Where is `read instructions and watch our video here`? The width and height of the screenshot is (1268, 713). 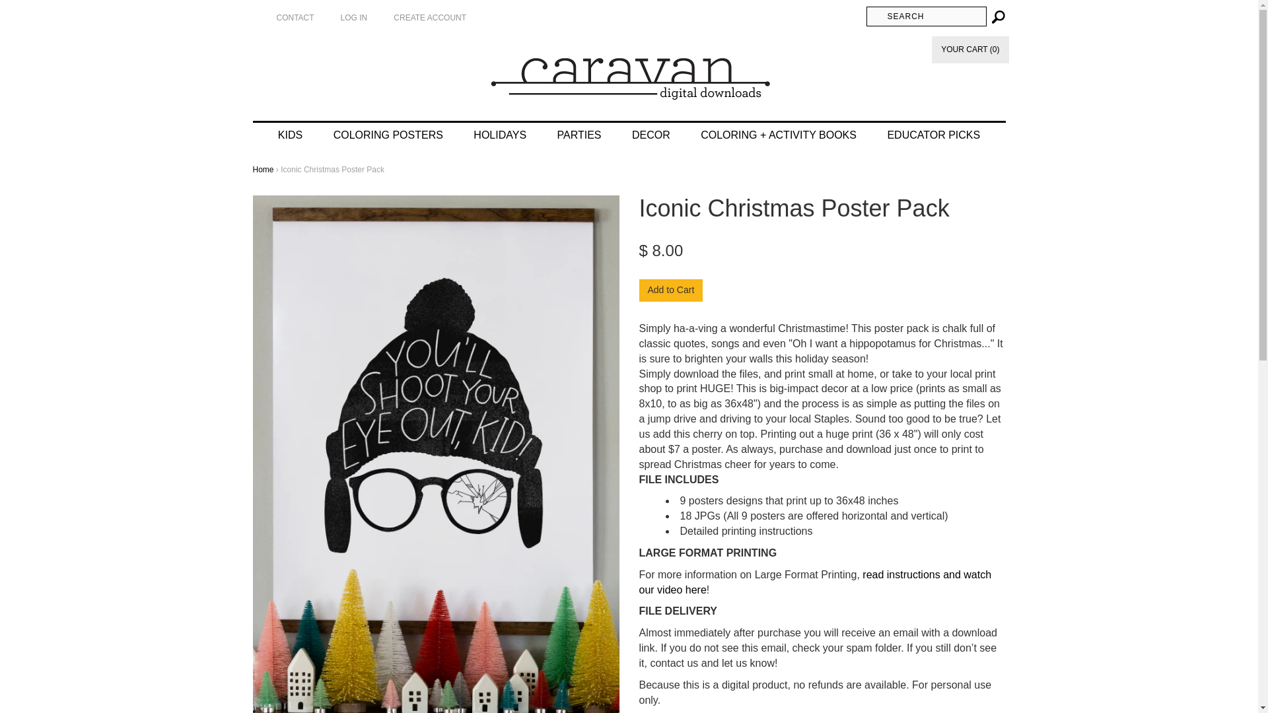 read instructions and watch our video here is located at coordinates (815, 582).